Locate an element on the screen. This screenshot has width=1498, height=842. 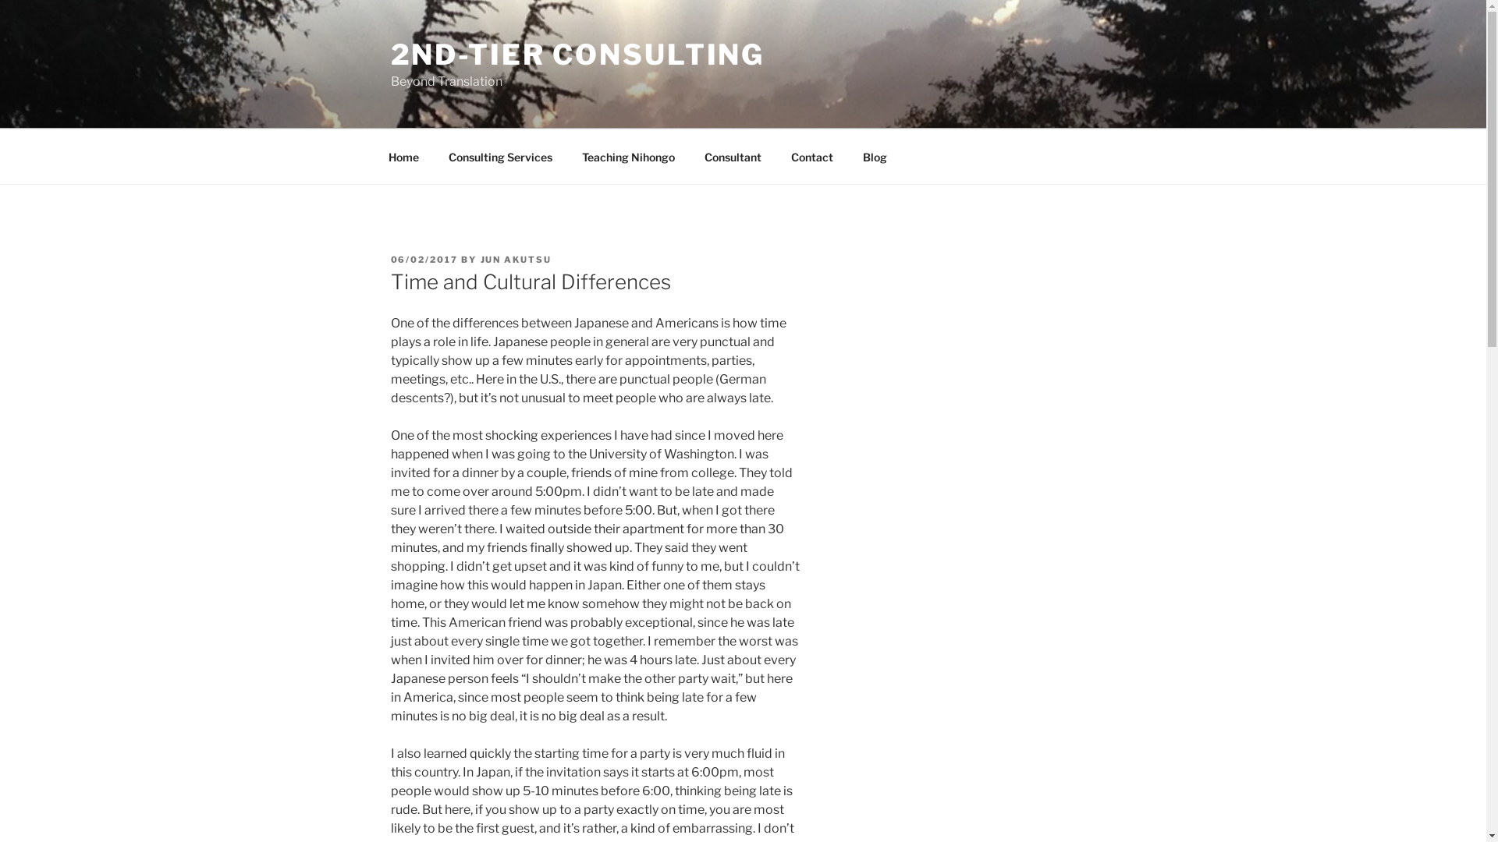
Consultant is located at coordinates (733, 156).